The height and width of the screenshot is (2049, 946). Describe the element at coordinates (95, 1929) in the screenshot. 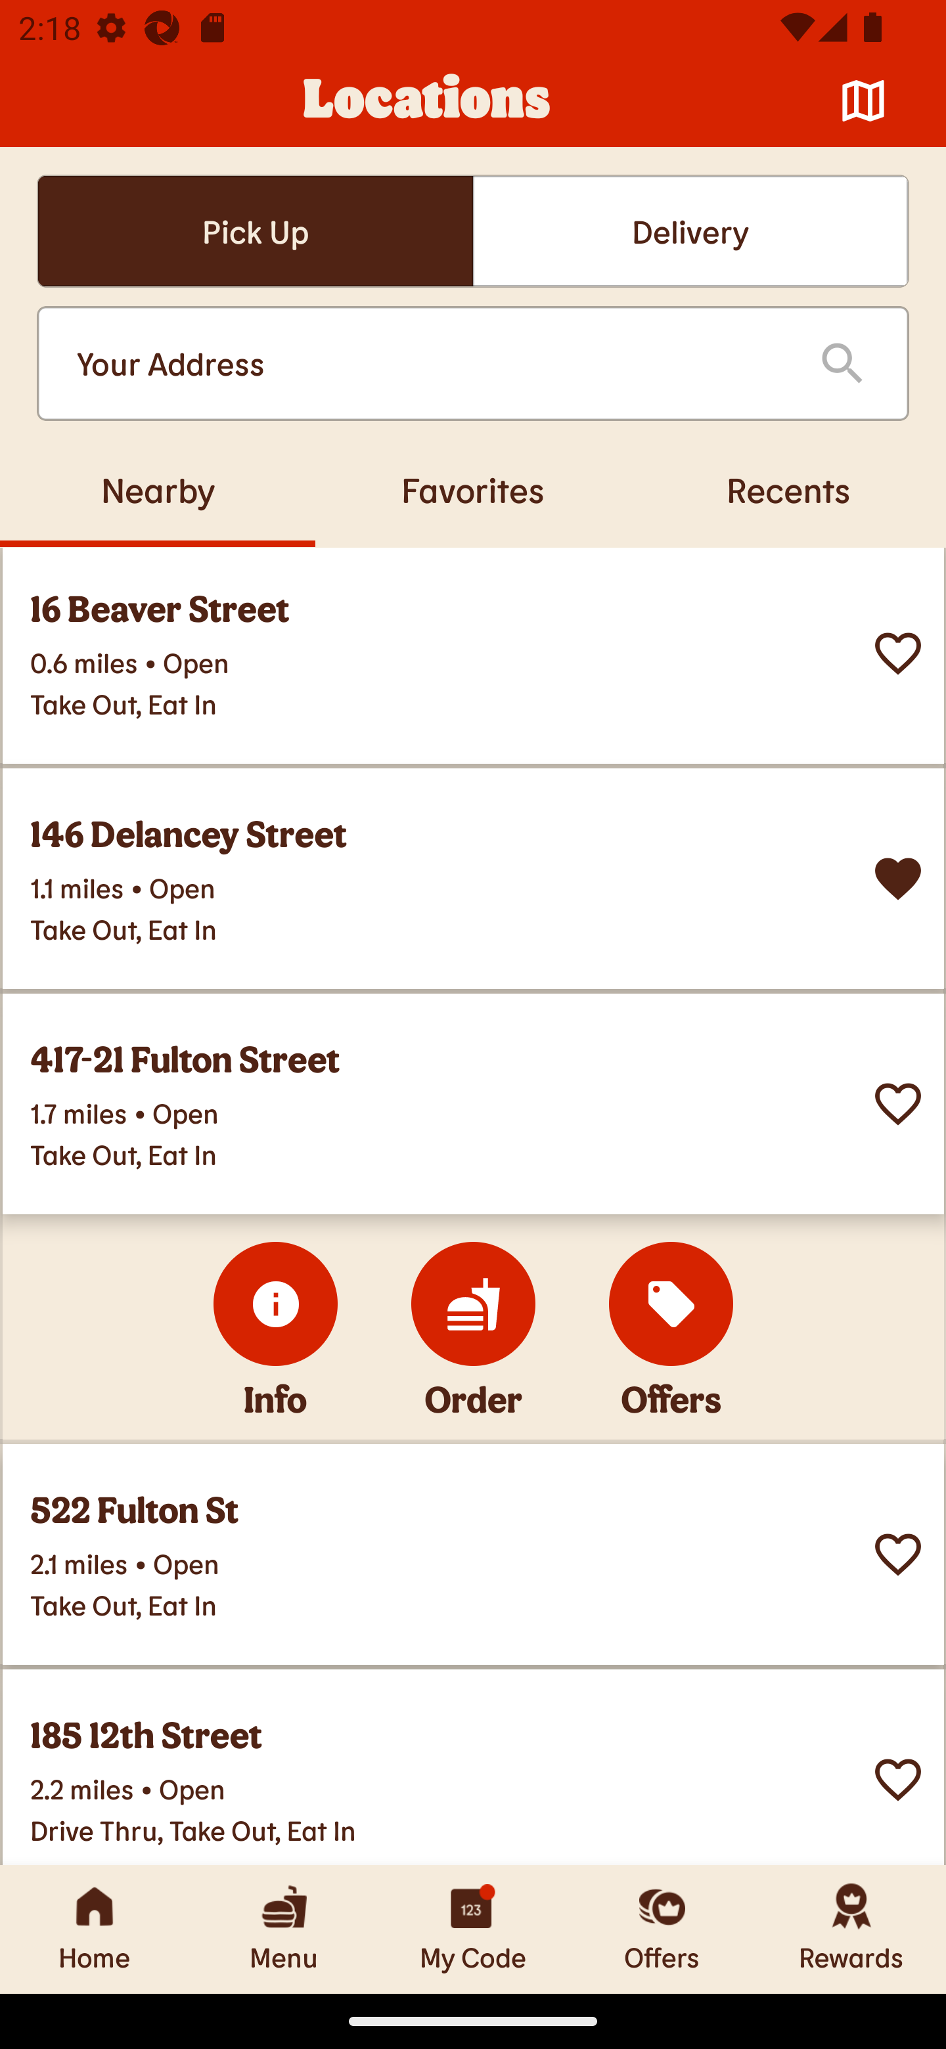

I see `Home` at that location.